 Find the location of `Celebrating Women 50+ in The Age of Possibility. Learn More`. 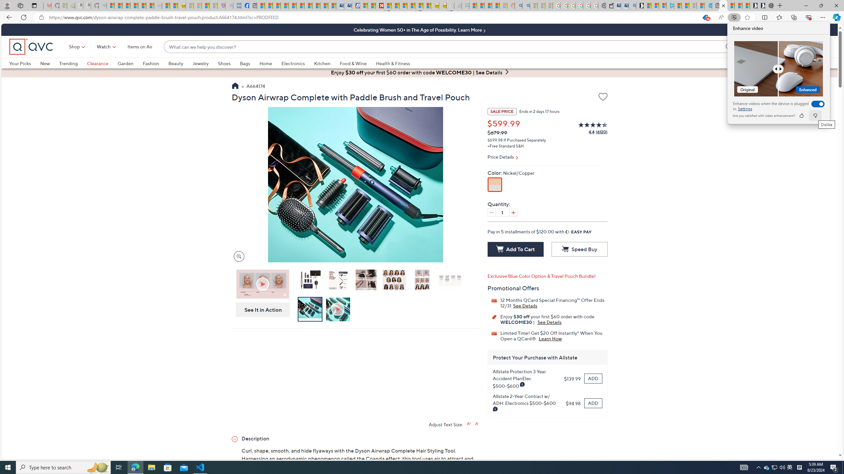

Celebrating Women 50+ in The Age of Possibility. Learn More is located at coordinates (419, 30).